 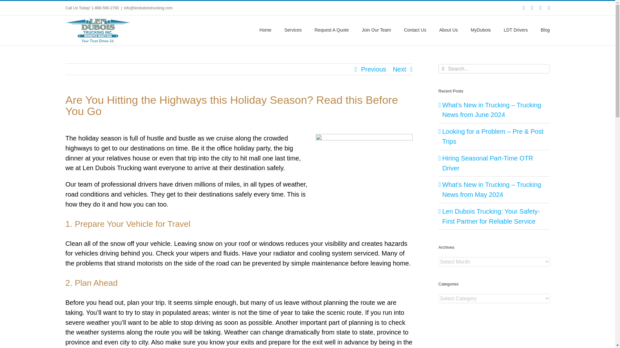 I want to click on Driver Safety for Everyone this Holiday Season, so click(x=364, y=163).